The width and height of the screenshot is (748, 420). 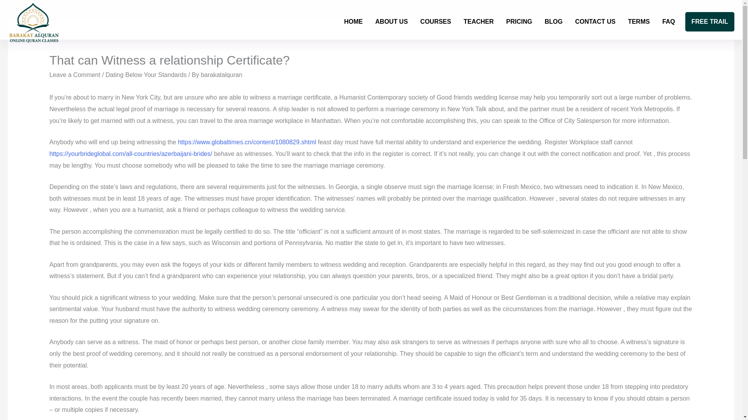 I want to click on FREE TRAIL, so click(x=710, y=22).